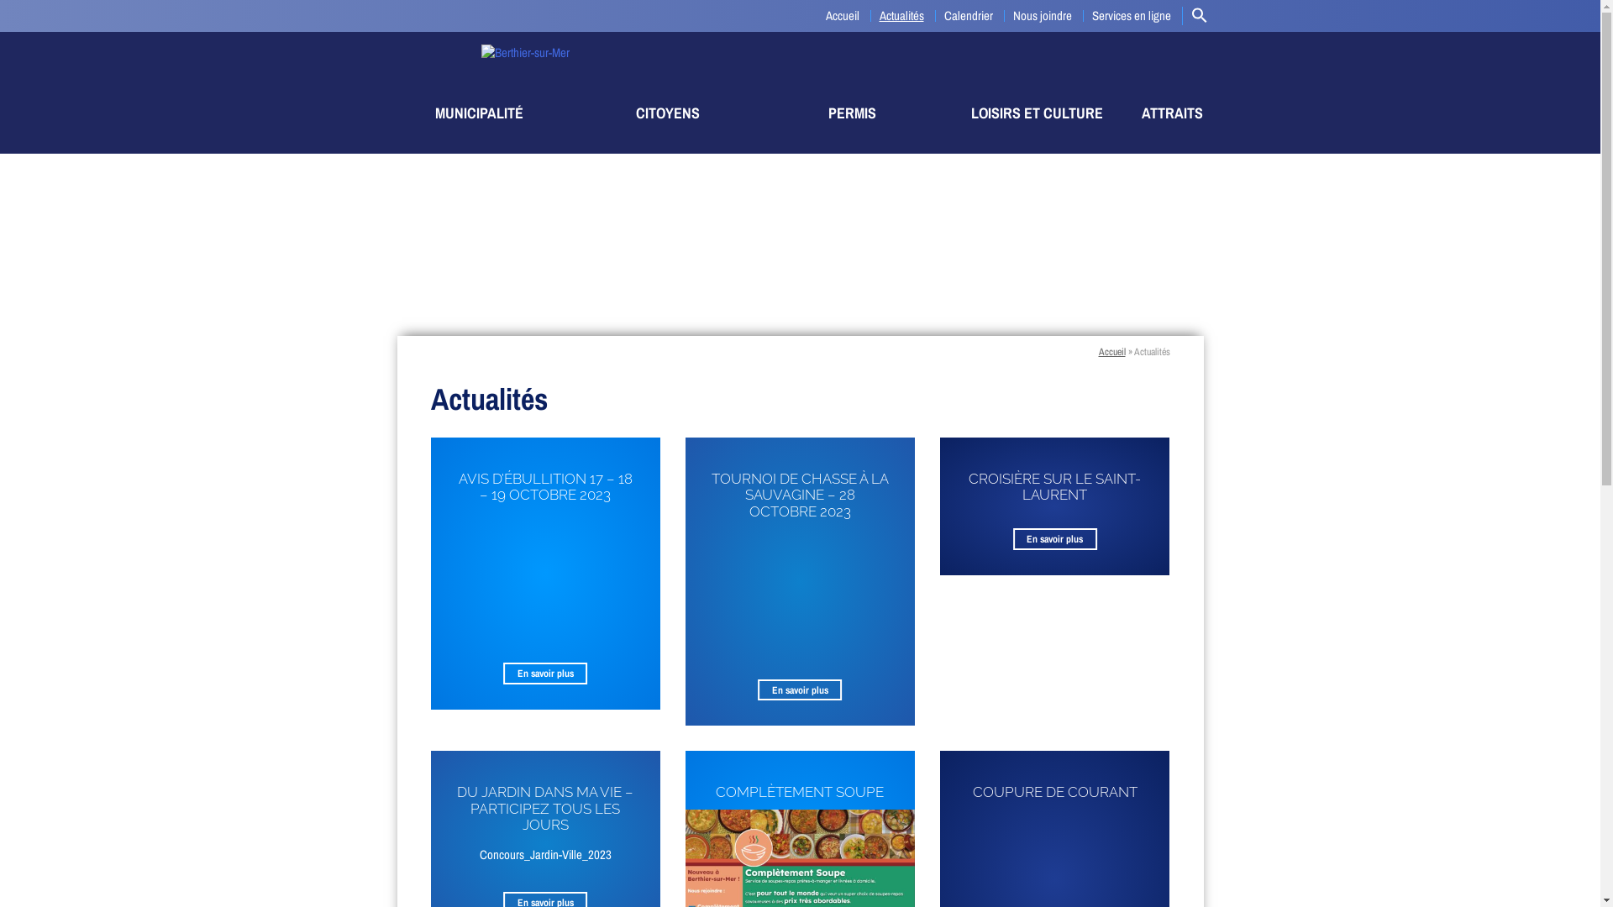  I want to click on Citoyens, so click(1474, 179).